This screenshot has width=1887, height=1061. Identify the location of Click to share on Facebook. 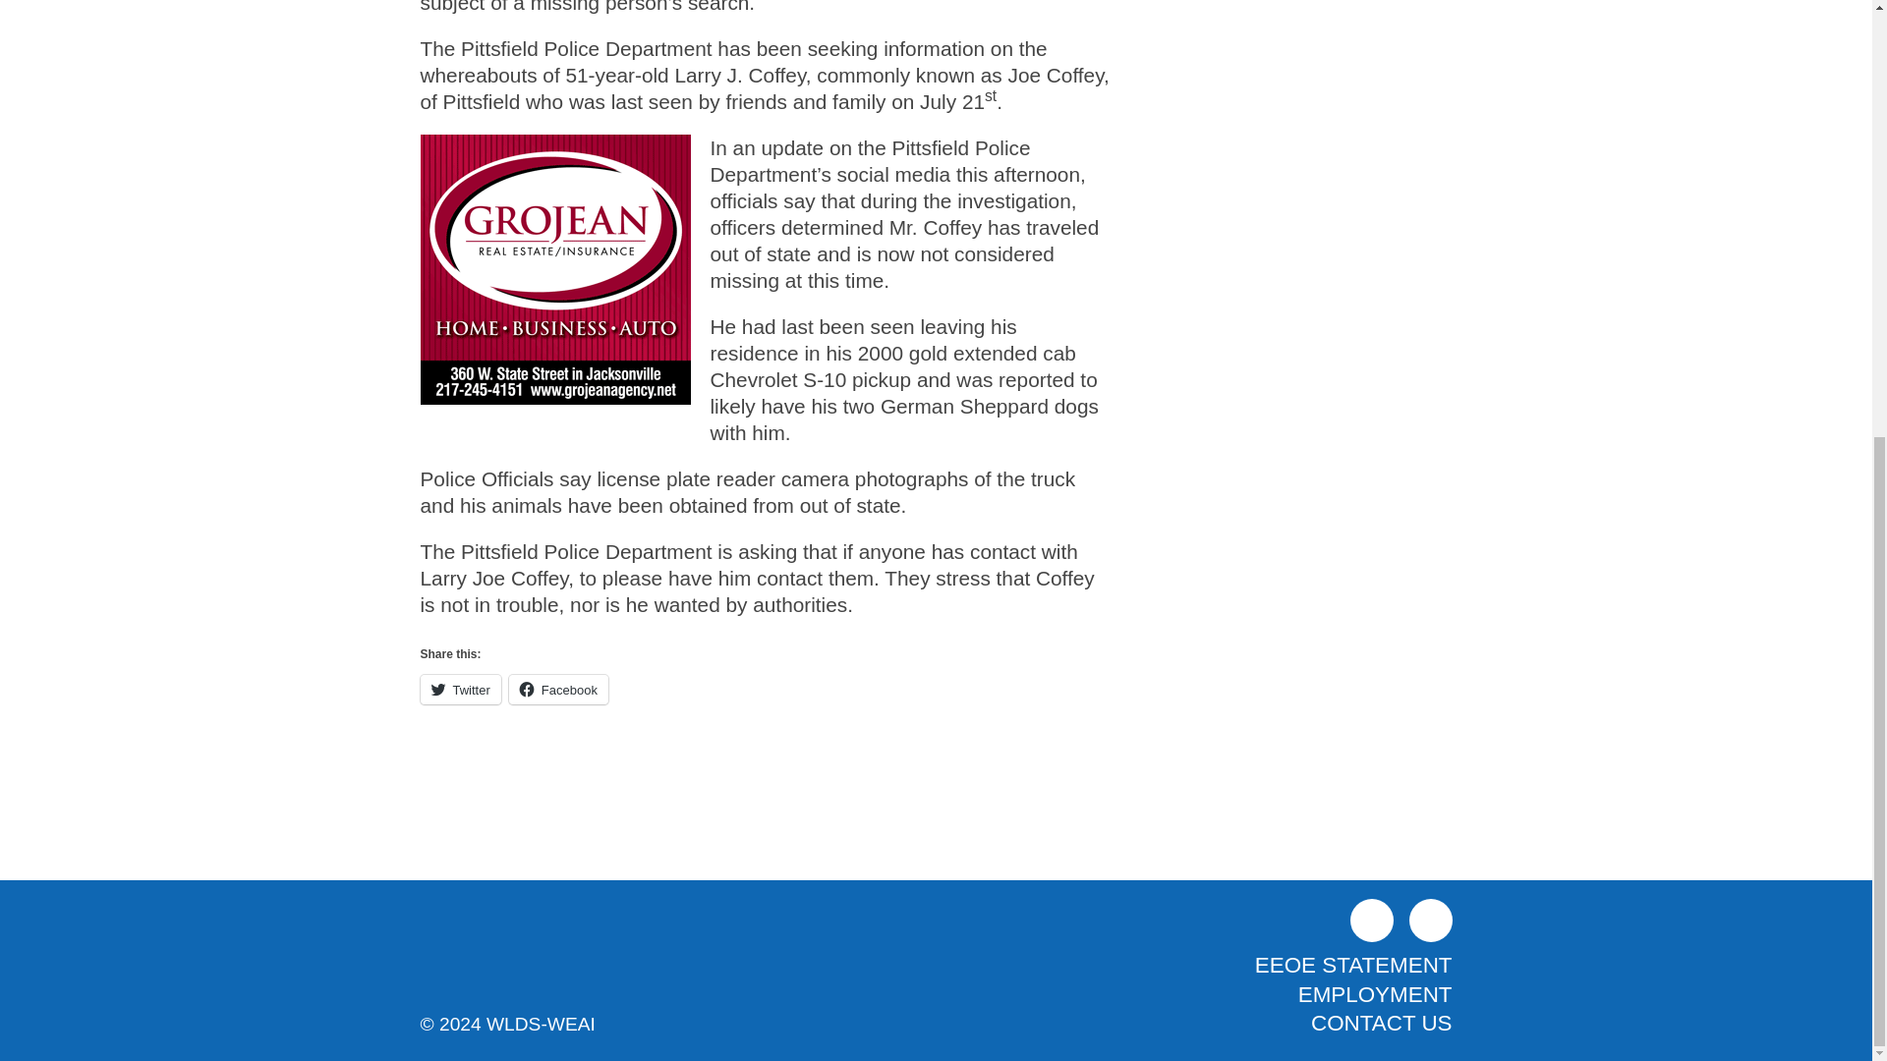
(558, 690).